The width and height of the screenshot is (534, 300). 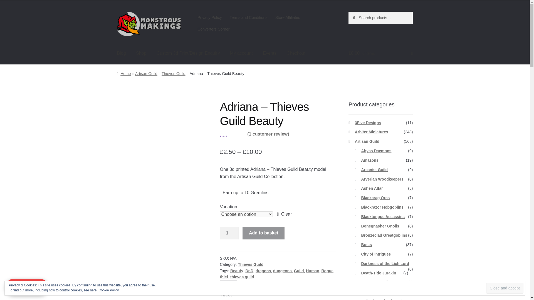 What do you see at coordinates (250, 264) in the screenshot?
I see `Thieves Guild` at bounding box center [250, 264].